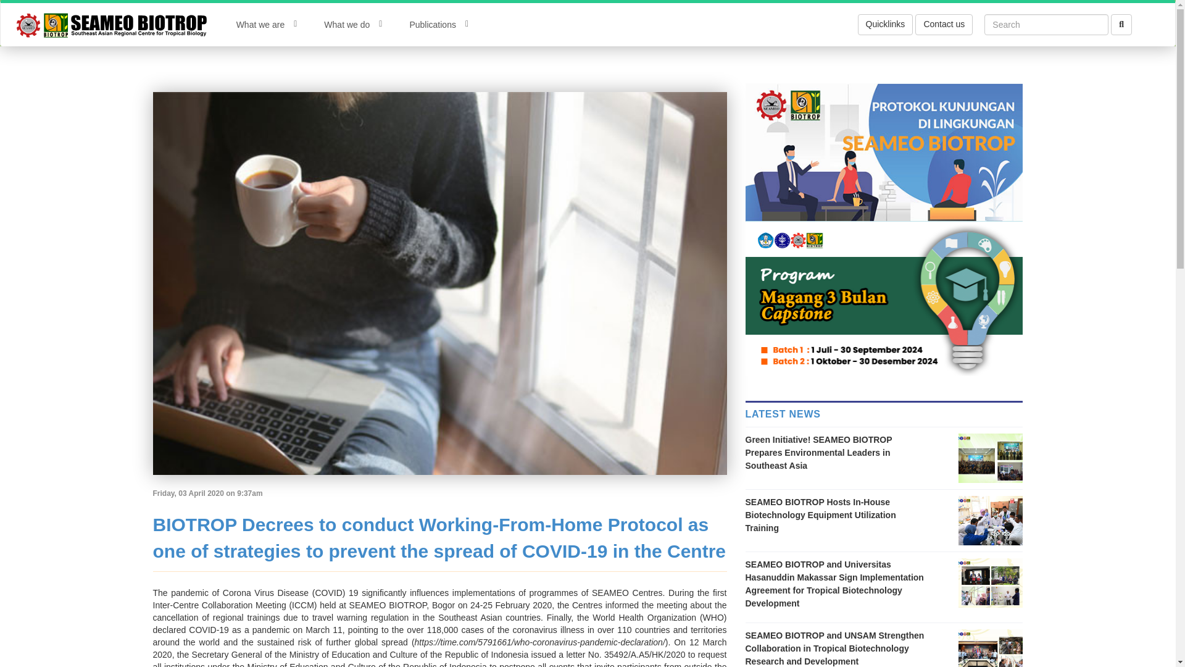 The width and height of the screenshot is (1185, 667). I want to click on What we do, so click(353, 25).